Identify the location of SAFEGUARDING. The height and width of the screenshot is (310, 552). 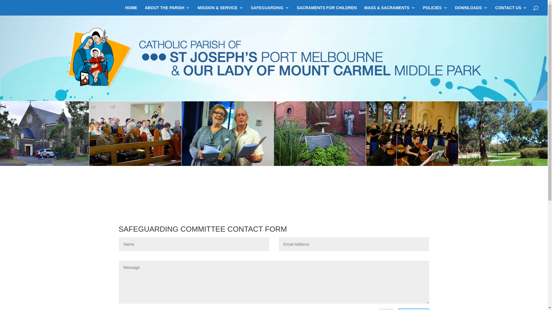
(270, 11).